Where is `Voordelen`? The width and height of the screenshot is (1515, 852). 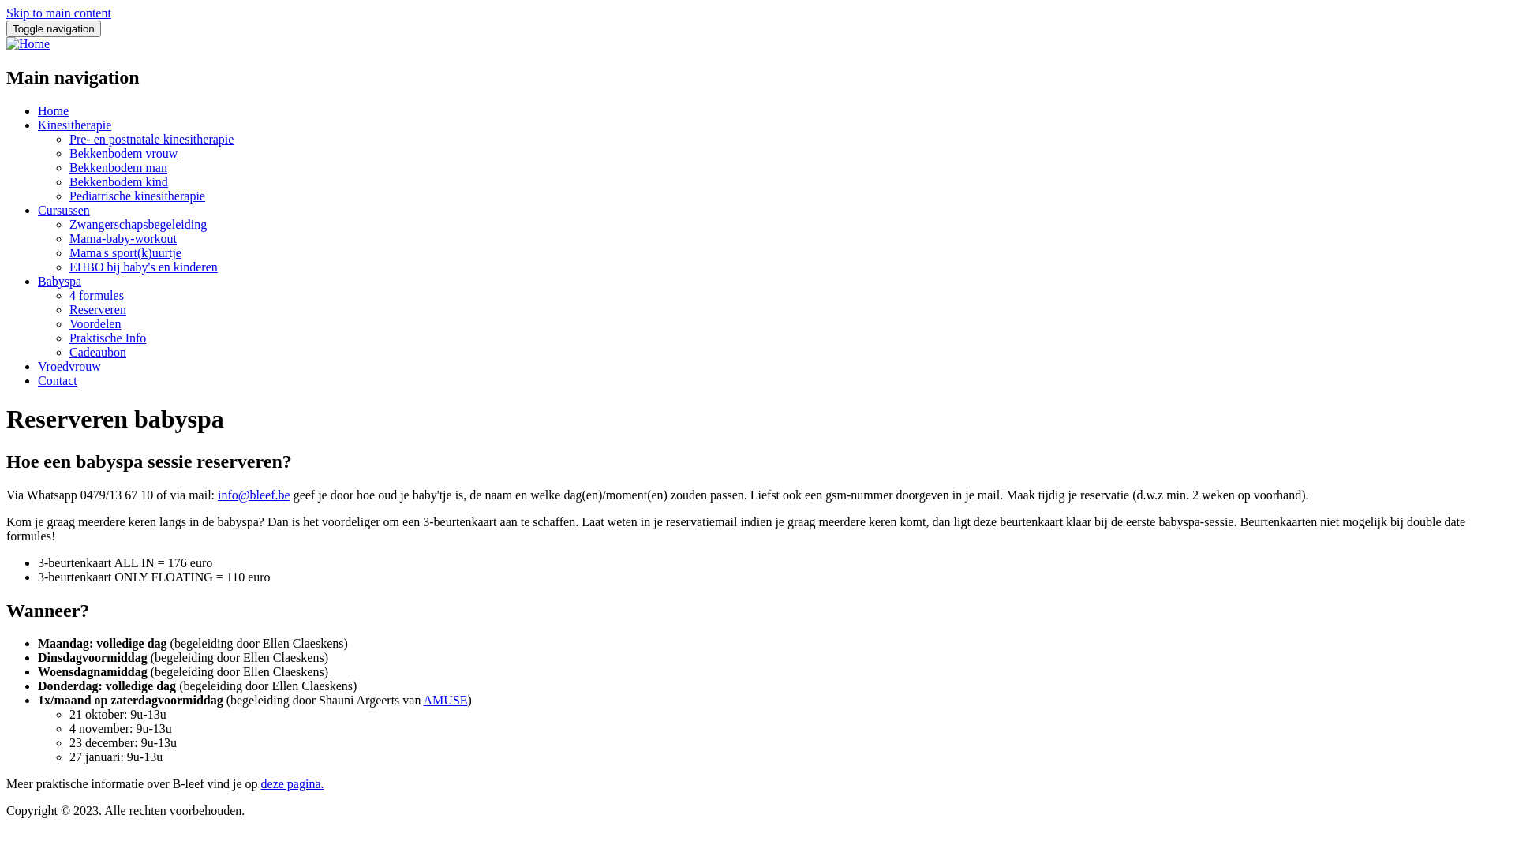
Voordelen is located at coordinates (95, 323).